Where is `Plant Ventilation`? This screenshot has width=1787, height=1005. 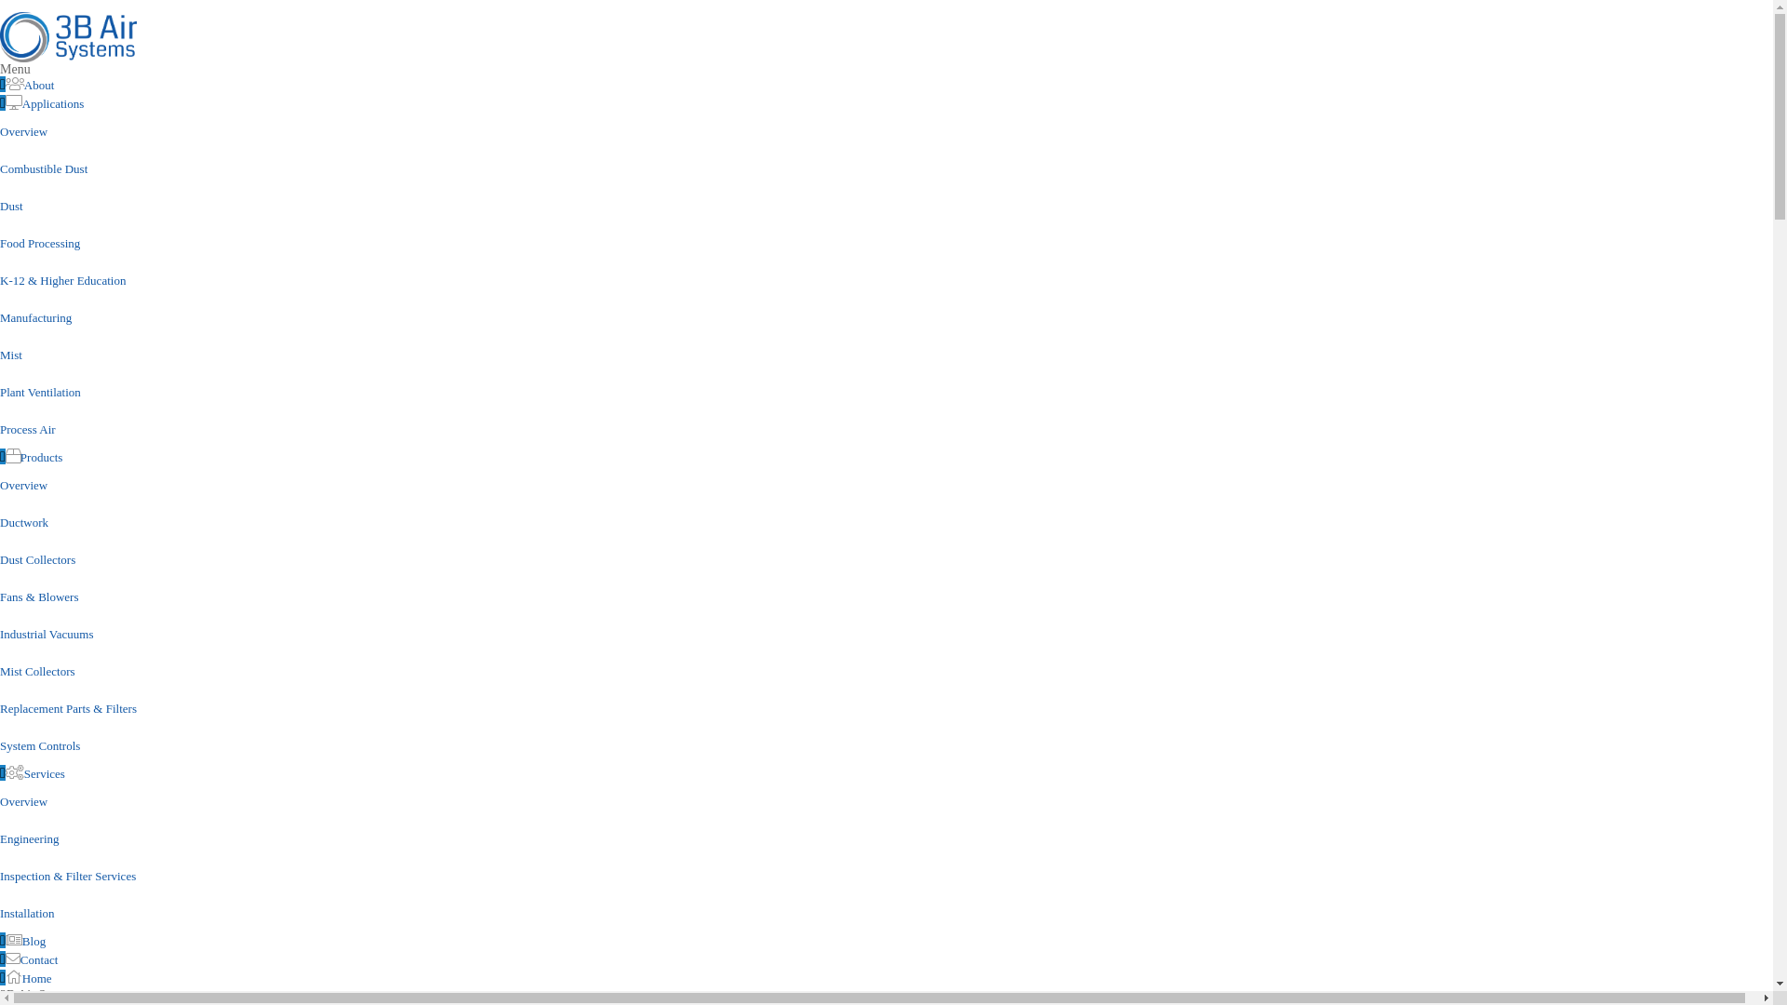
Plant Ventilation is located at coordinates (41, 393).